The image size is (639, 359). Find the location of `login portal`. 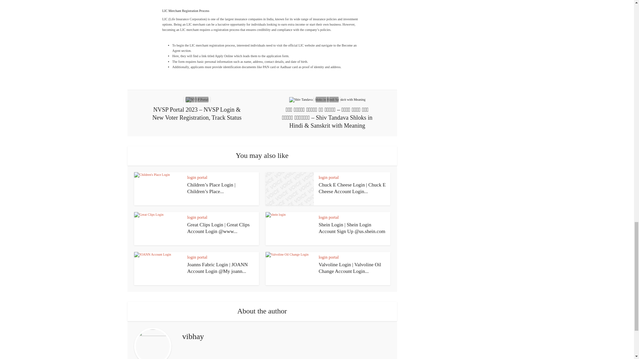

login portal is located at coordinates (329, 257).